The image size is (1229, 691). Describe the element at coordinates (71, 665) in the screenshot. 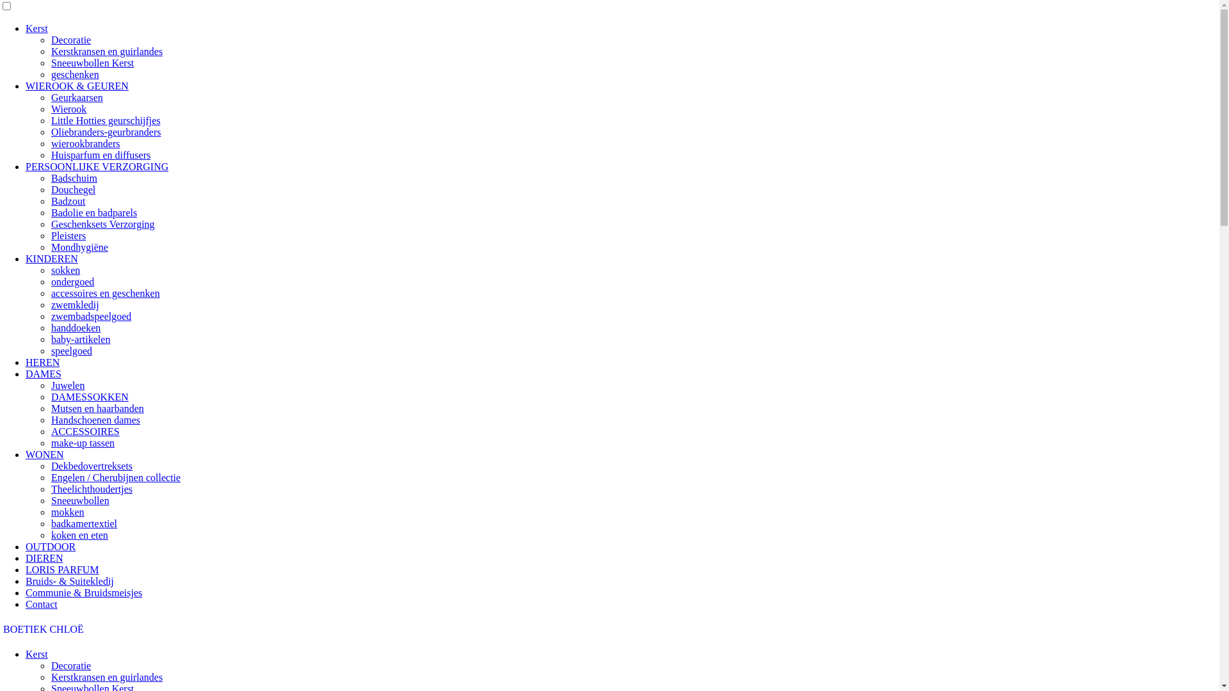

I see `Decoratie` at that location.